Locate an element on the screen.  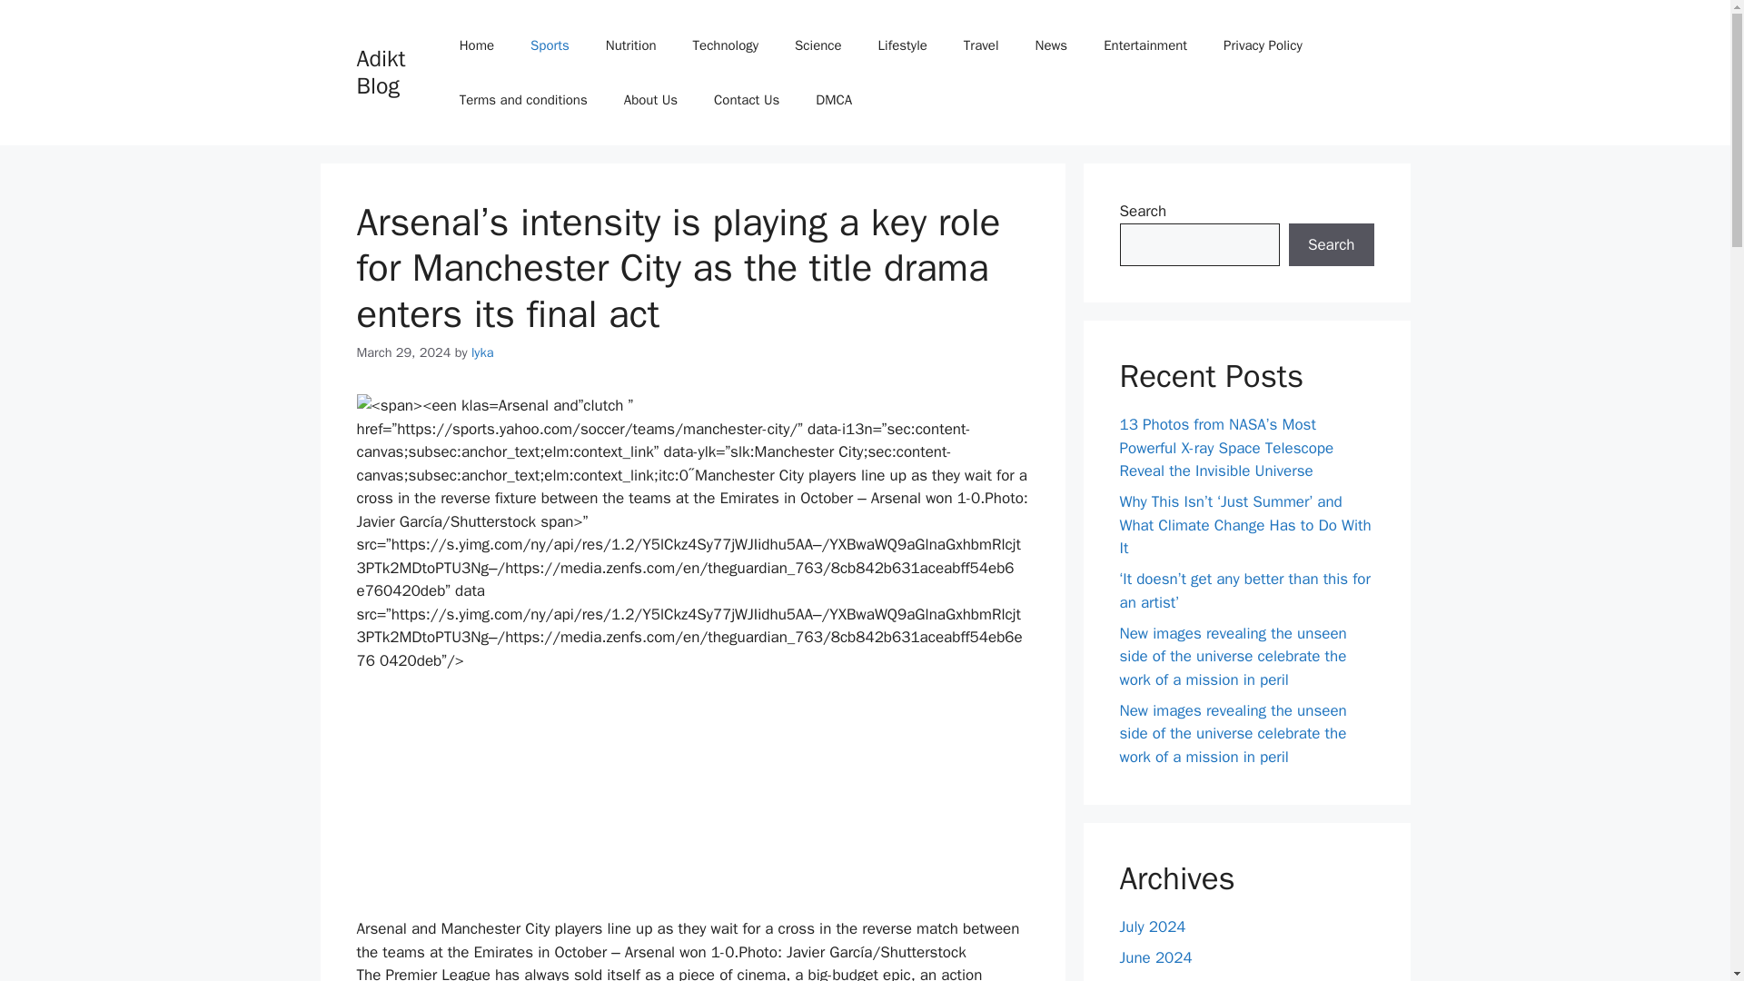
Entertainment is located at coordinates (1144, 45).